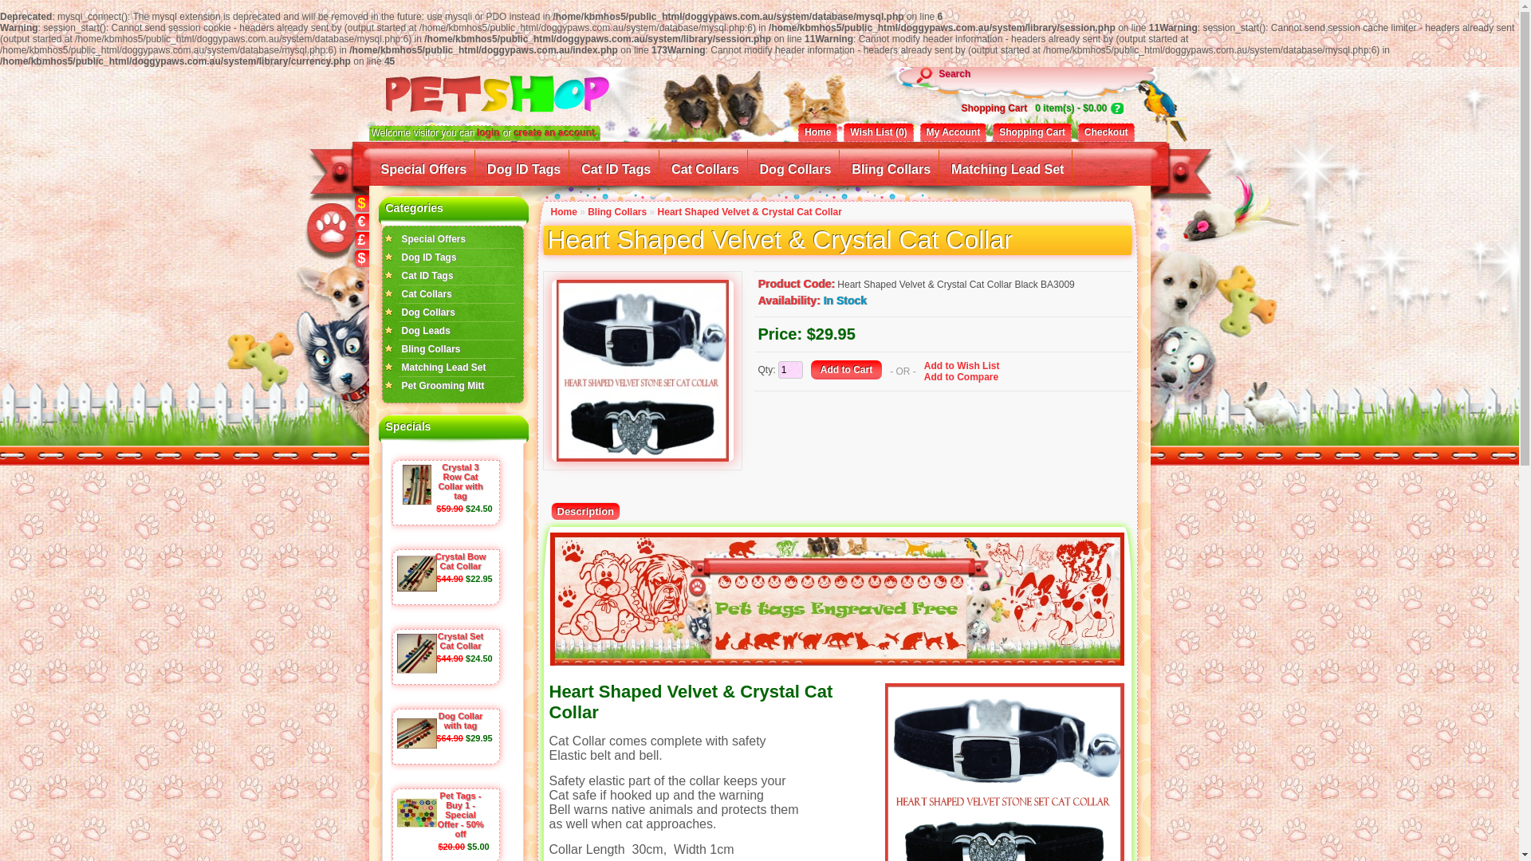  Describe the element at coordinates (796, 167) in the screenshot. I see `Dog Collars` at that location.